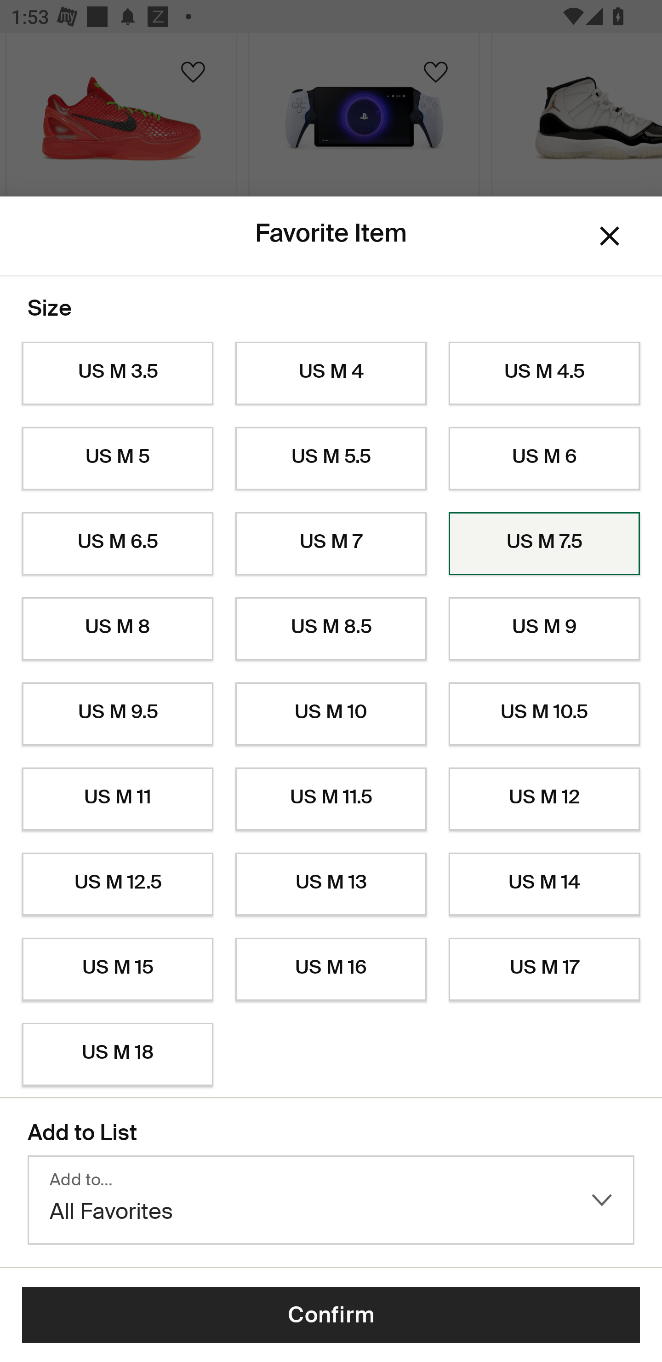  I want to click on US M 5, so click(117, 458).